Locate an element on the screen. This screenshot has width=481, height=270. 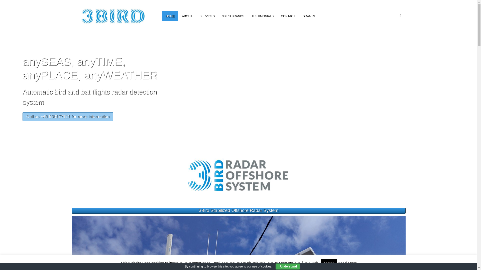
3BIRD BRANDS is located at coordinates (233, 16).